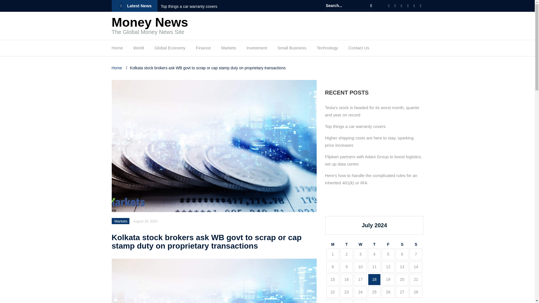 The height and width of the screenshot is (303, 539). Describe the element at coordinates (203, 49) in the screenshot. I see `Finance` at that location.